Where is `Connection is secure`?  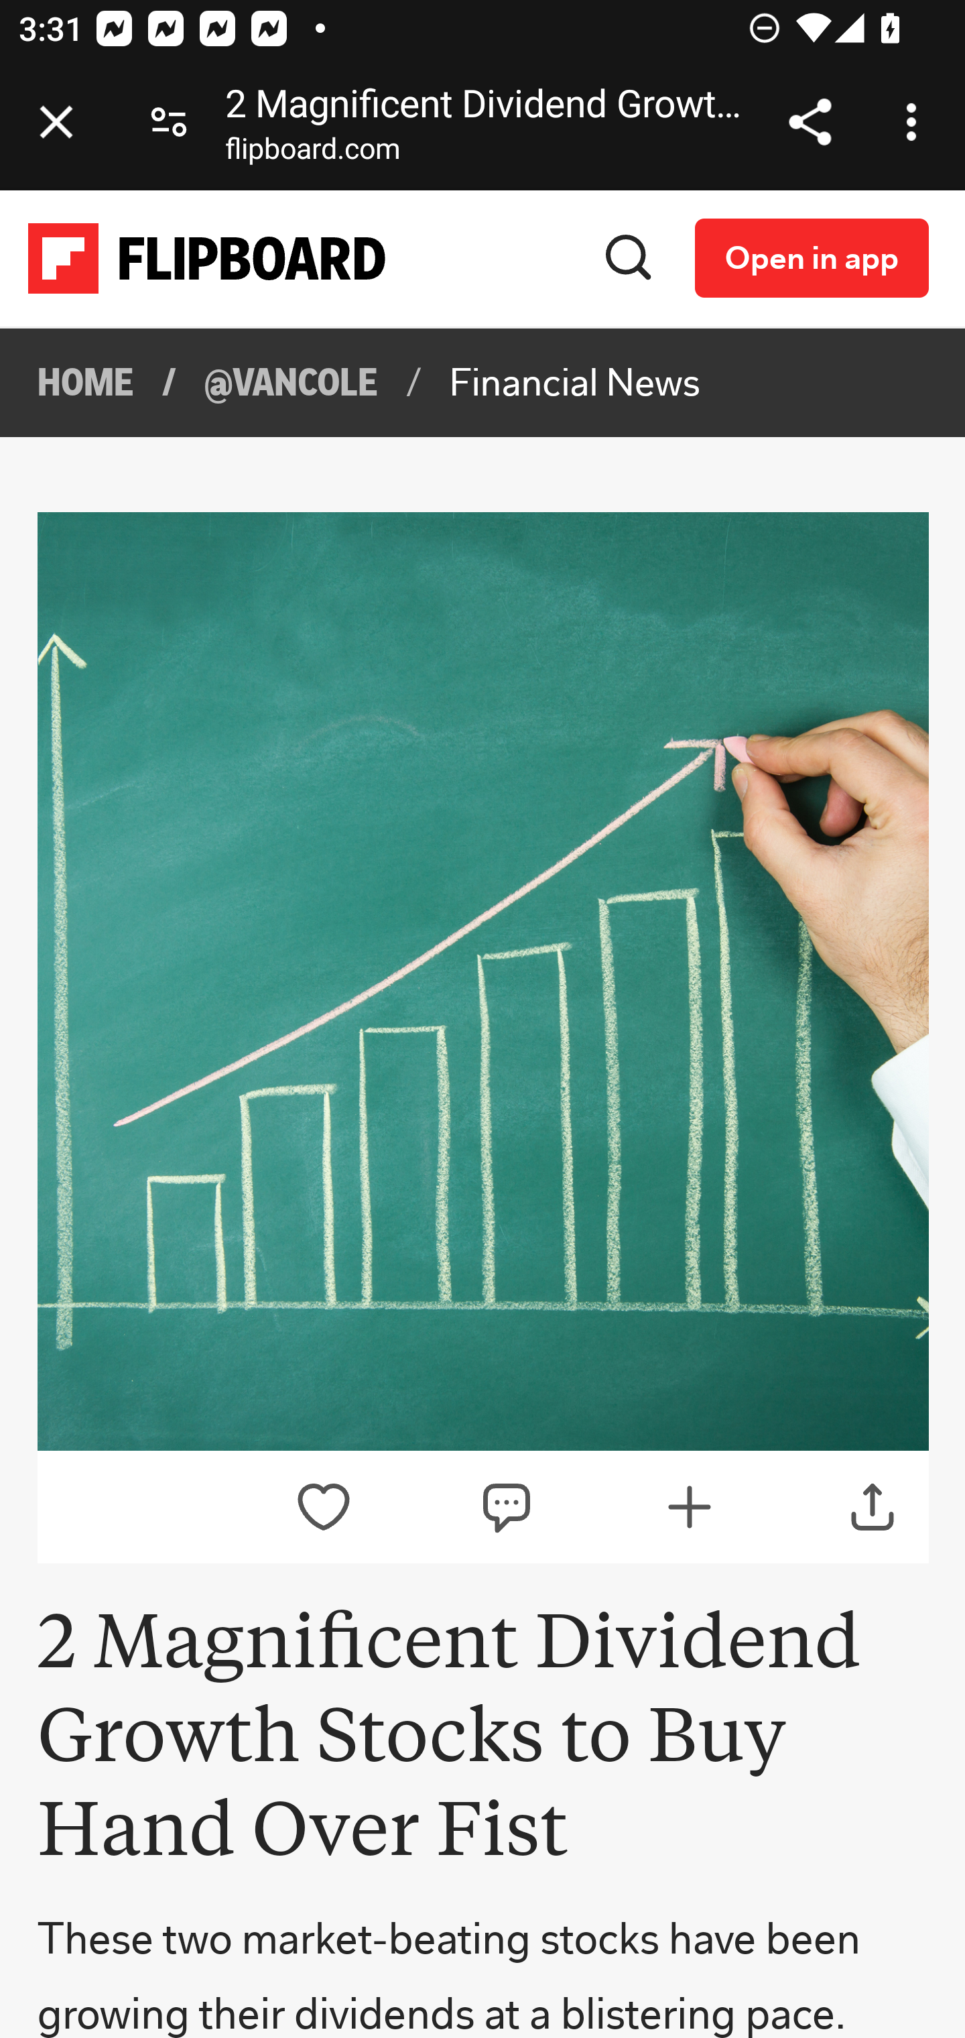 Connection is secure is located at coordinates (169, 122).